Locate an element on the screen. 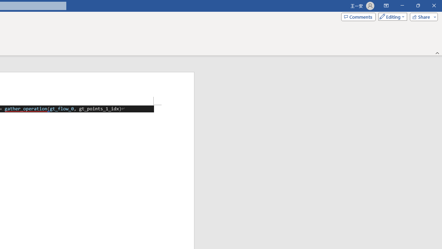 This screenshot has width=442, height=249. Mode is located at coordinates (391, 17).